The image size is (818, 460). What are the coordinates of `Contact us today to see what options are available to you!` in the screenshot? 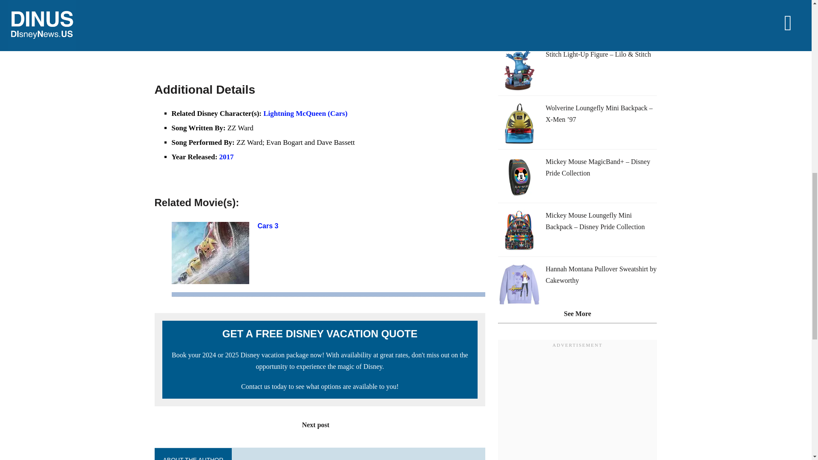 It's located at (320, 386).